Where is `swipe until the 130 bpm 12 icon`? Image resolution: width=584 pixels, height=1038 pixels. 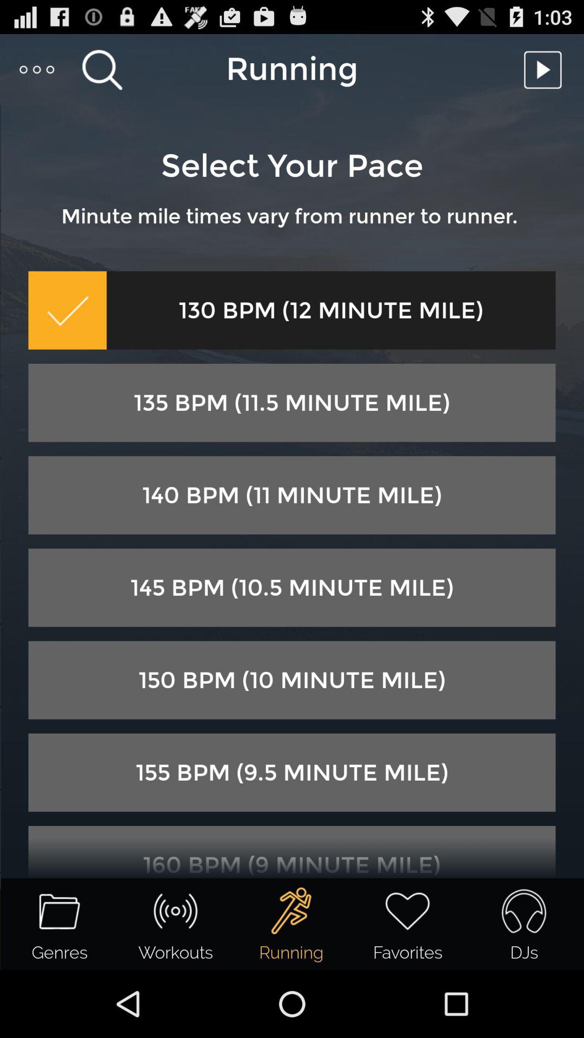 swipe until the 130 bpm 12 icon is located at coordinates (331, 310).